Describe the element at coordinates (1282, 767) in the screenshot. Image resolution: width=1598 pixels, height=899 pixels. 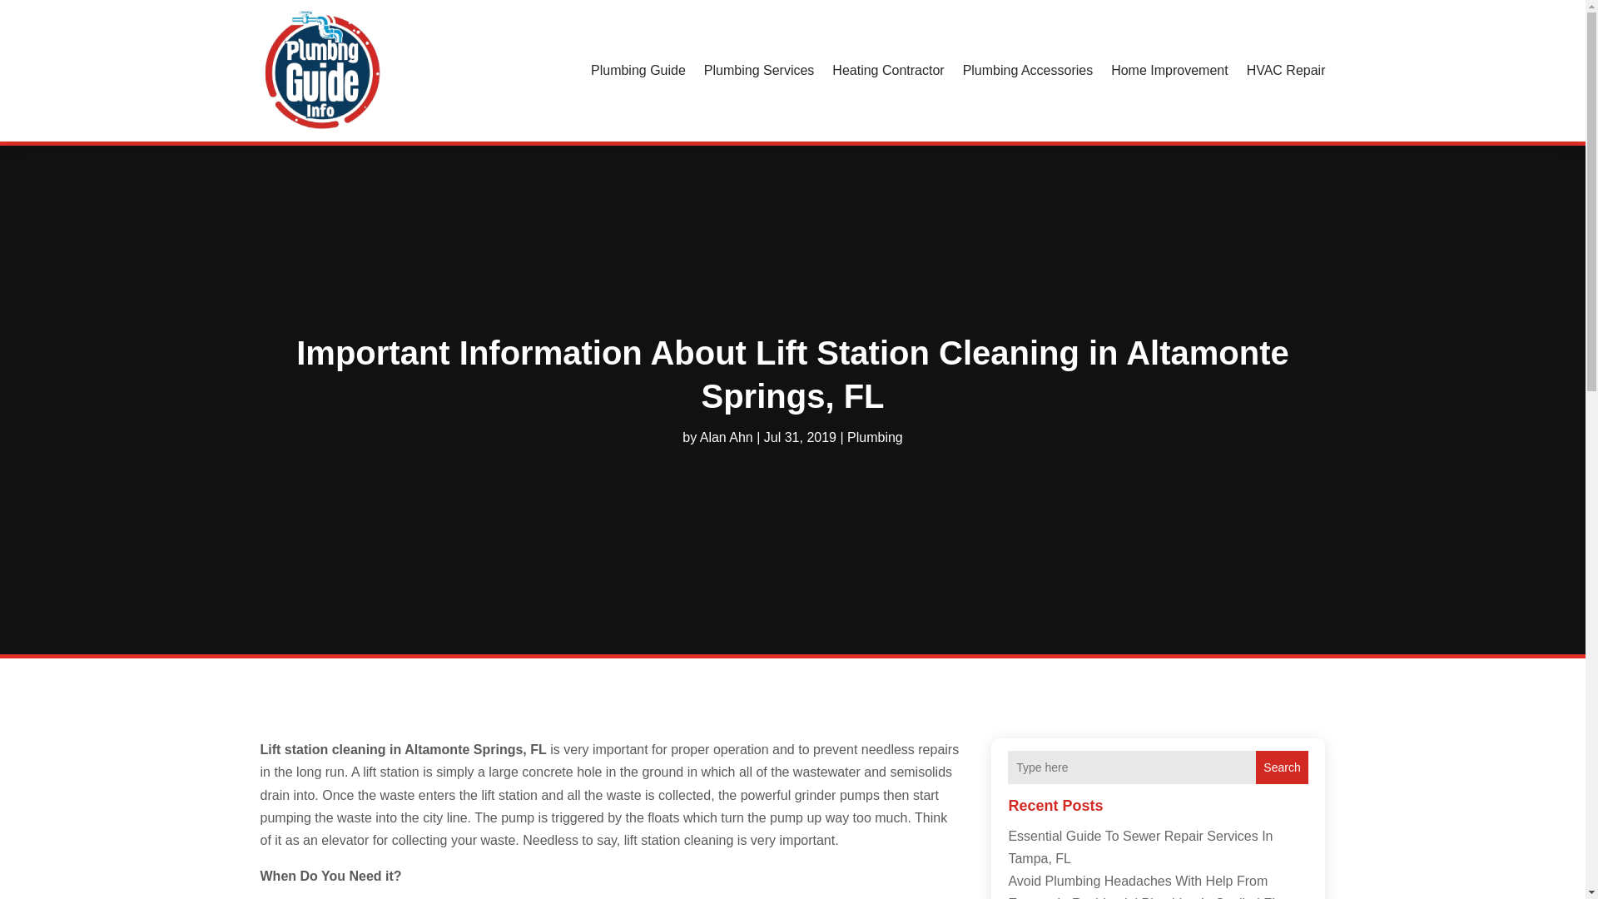
I see `Search` at that location.